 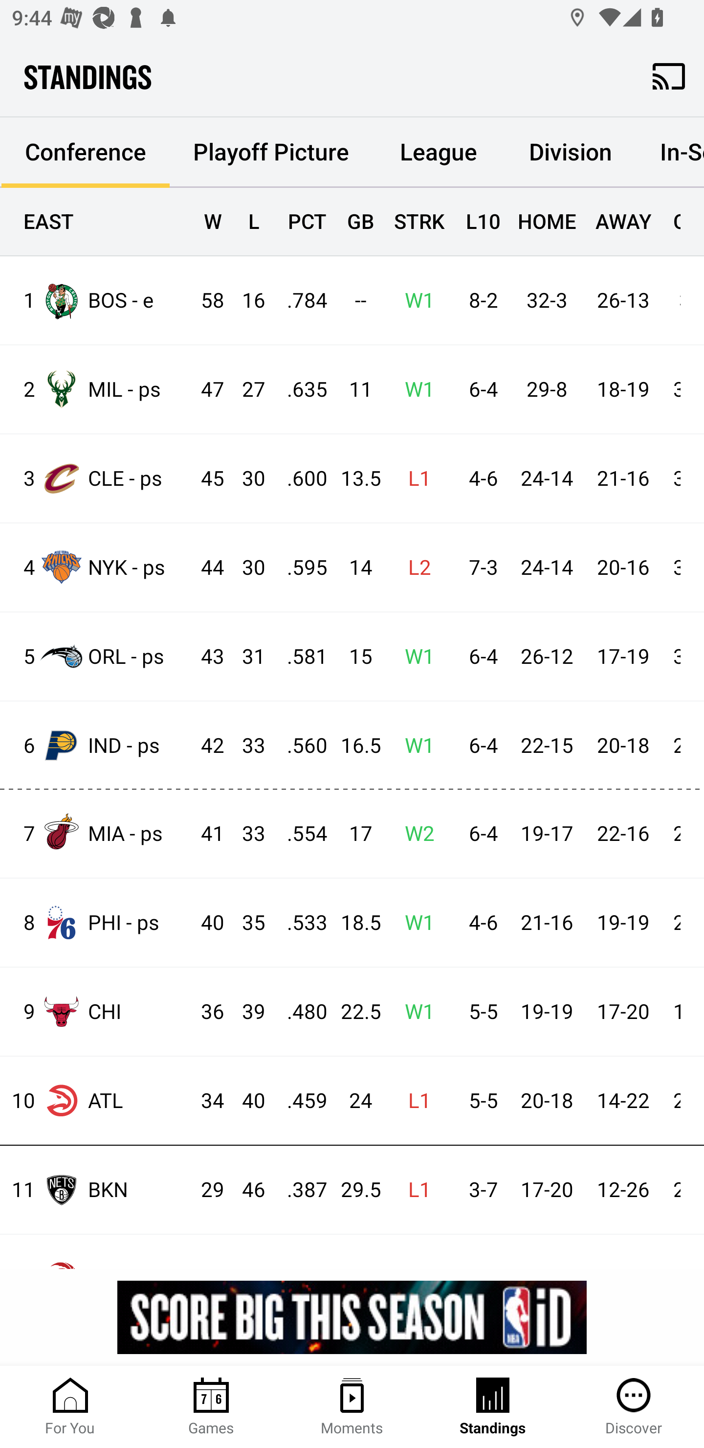 What do you see at coordinates (245, 568) in the screenshot?
I see `30` at bounding box center [245, 568].